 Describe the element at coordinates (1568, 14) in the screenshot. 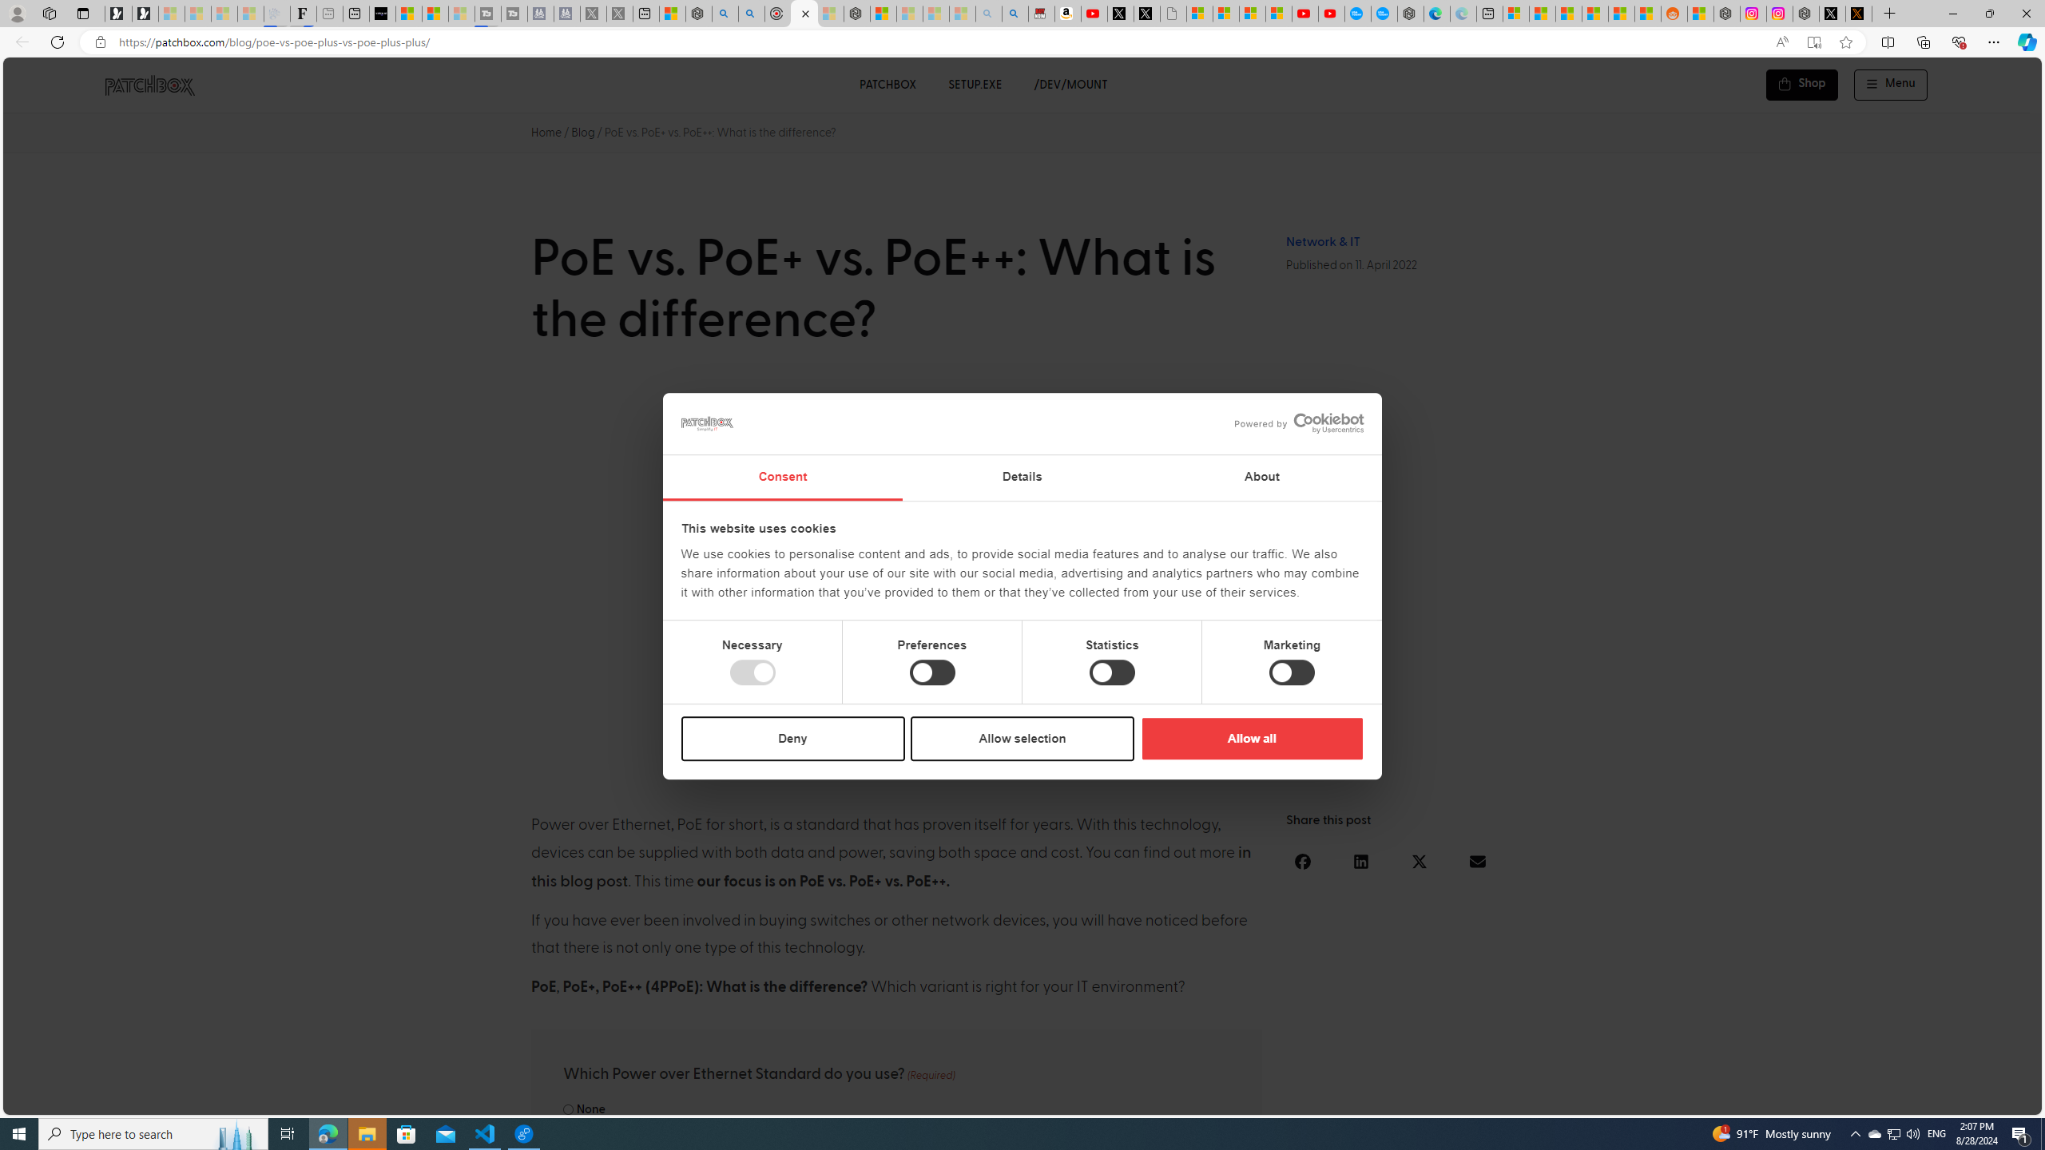

I see `Shanghai, China hourly forecast | Microsoft Weather` at that location.